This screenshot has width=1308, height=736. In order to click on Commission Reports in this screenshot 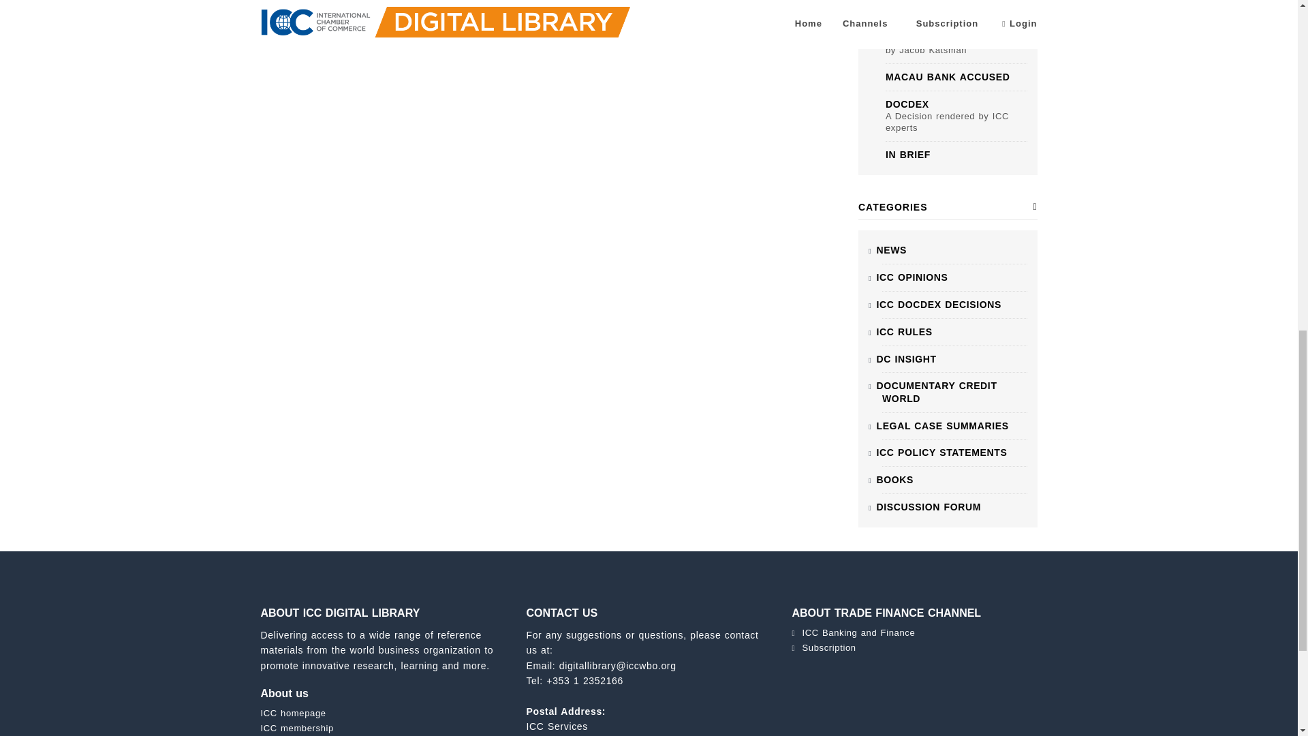, I will do `click(941, 452)`.